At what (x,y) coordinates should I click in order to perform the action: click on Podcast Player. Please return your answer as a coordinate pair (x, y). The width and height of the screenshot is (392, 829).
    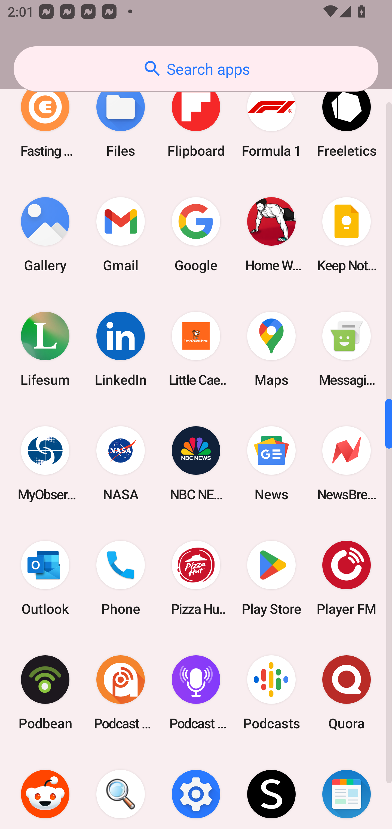
    Looking at the image, I should click on (196, 693).